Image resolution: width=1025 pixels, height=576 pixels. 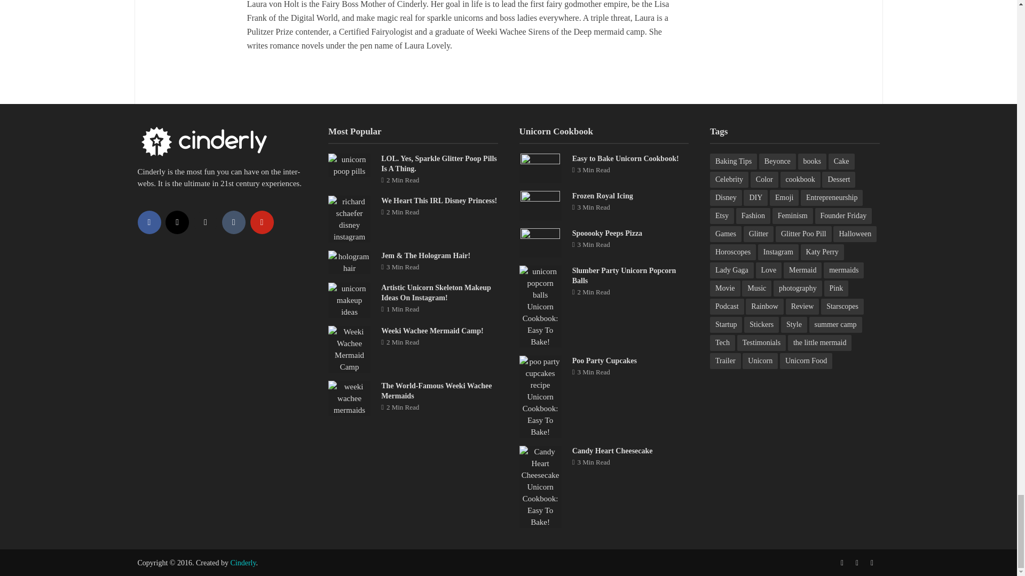 What do you see at coordinates (262, 222) in the screenshot?
I see `Pinterest` at bounding box center [262, 222].